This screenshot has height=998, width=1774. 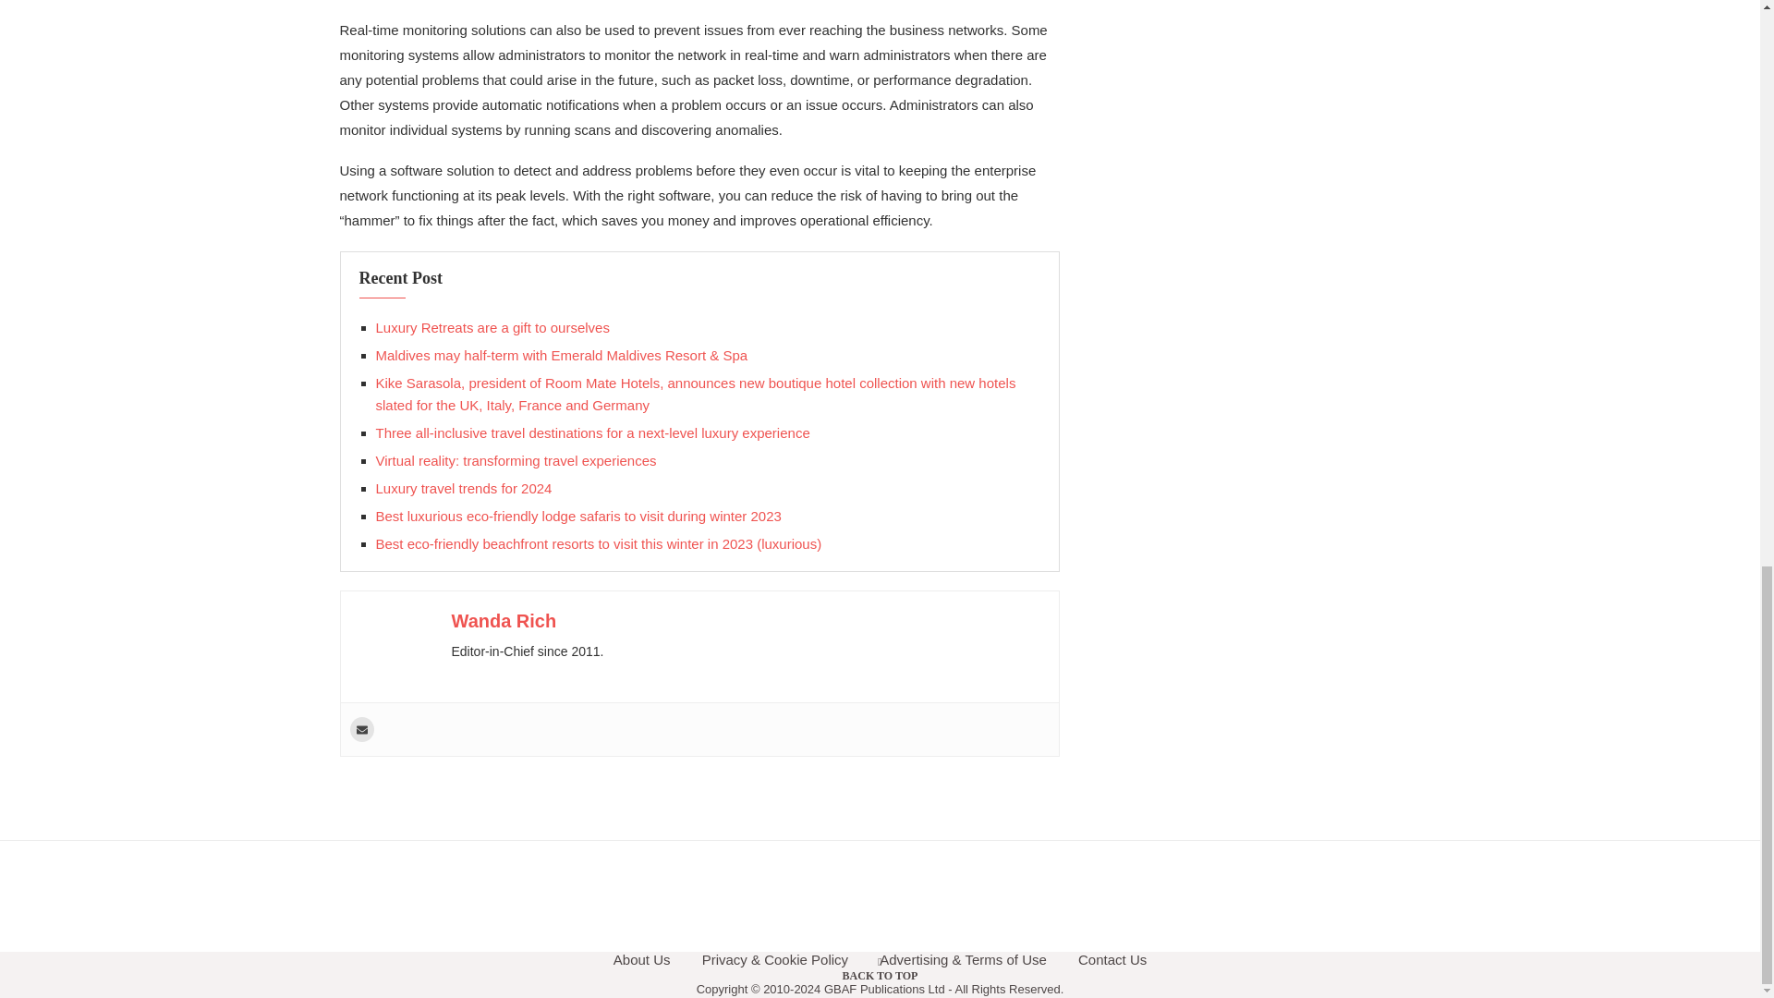 I want to click on Luxury travel trends for 2024, so click(x=463, y=488).